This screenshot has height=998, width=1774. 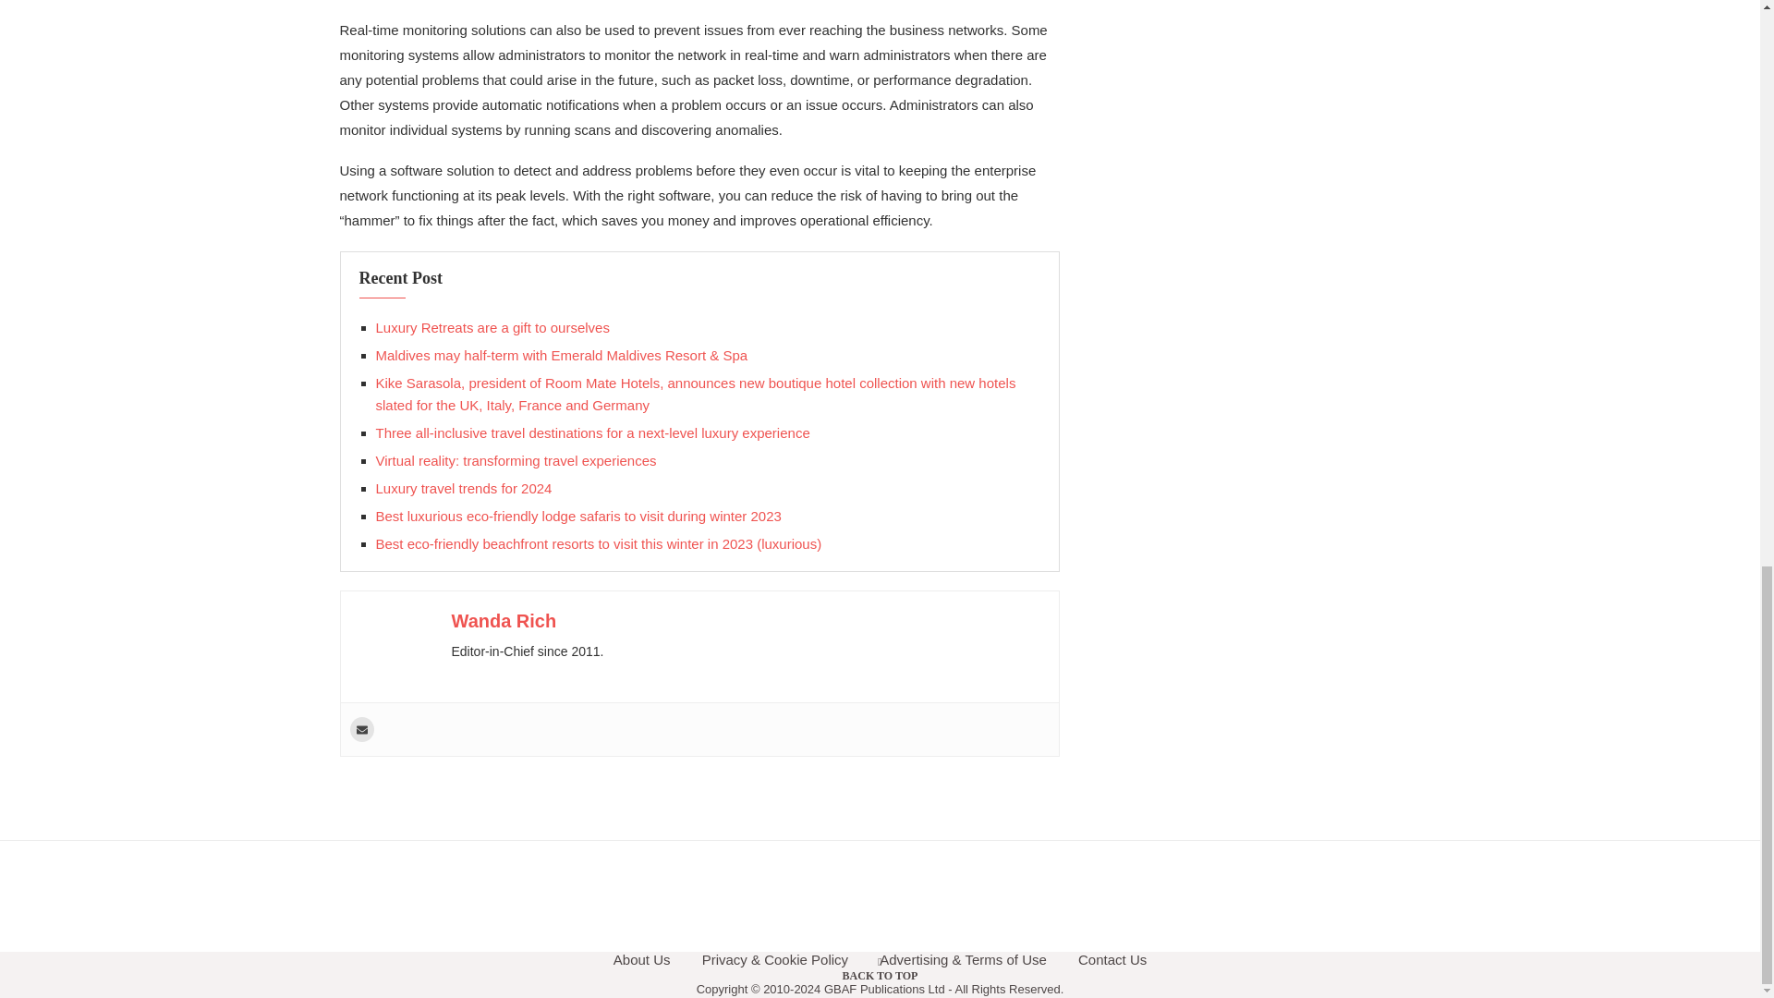 I want to click on Luxury travel trends for 2024, so click(x=463, y=488).